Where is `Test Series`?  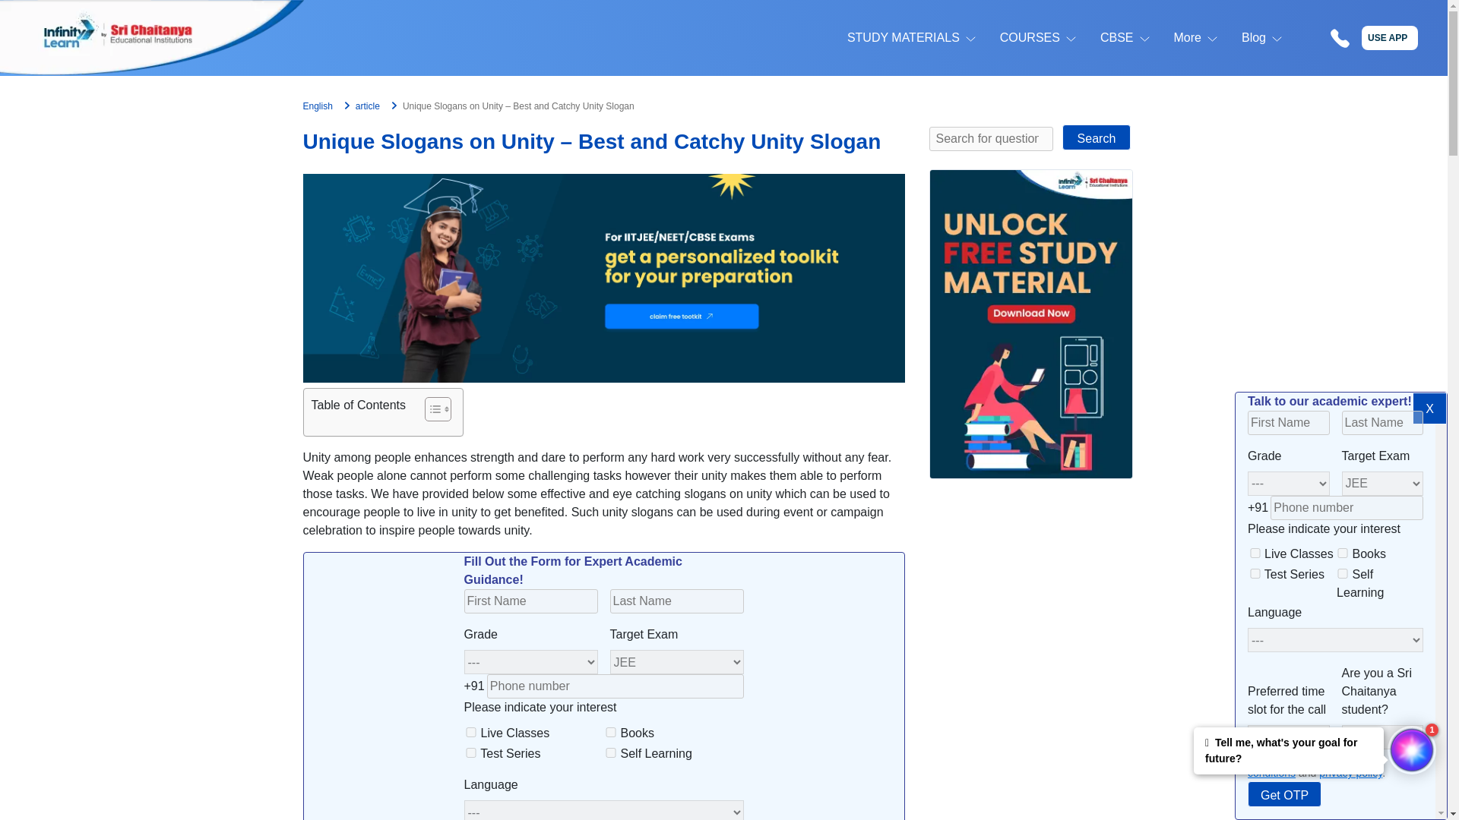
Test Series is located at coordinates (471, 752).